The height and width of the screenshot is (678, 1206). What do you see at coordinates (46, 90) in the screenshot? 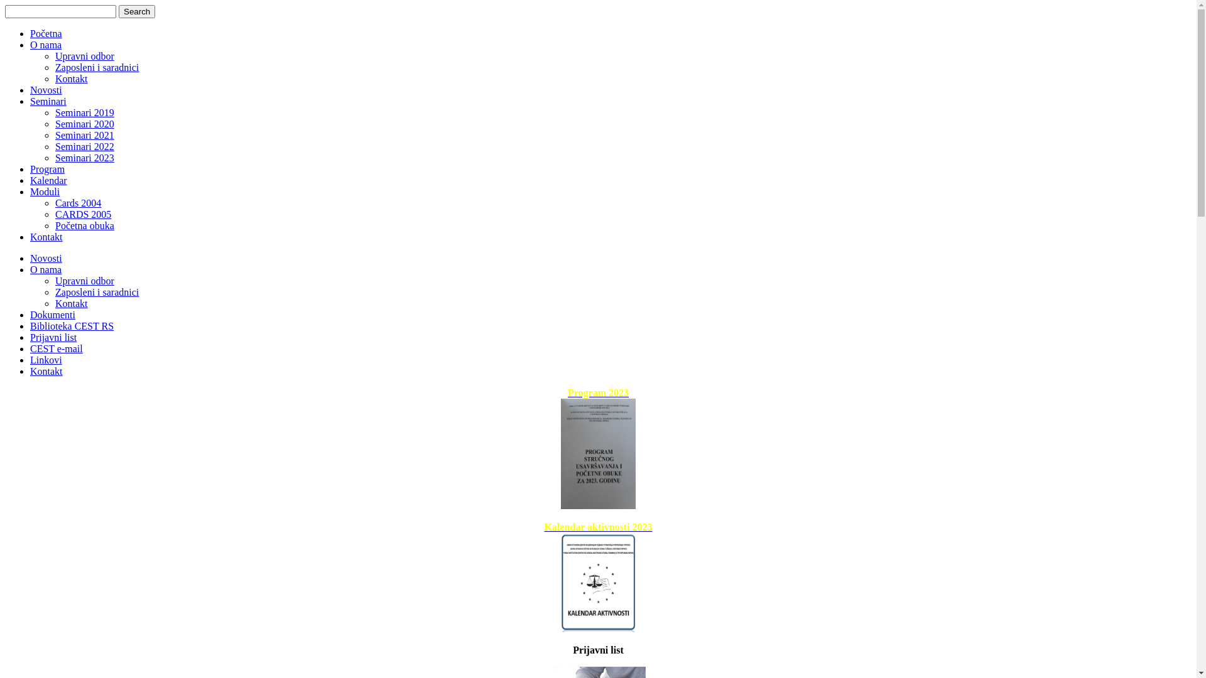
I see `Novosti` at bounding box center [46, 90].